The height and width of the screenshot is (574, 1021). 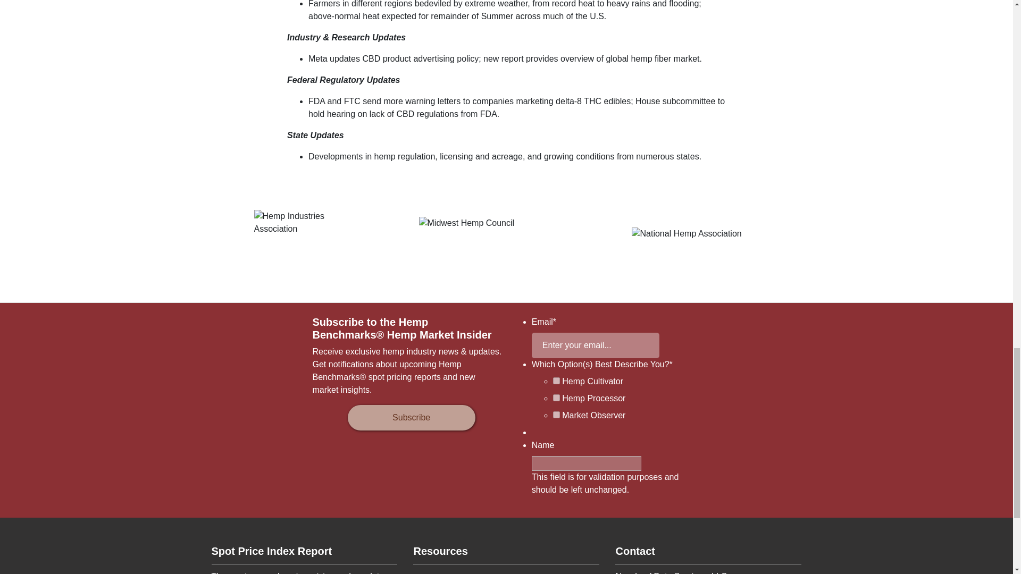 I want to click on Cultivator, so click(x=556, y=381).